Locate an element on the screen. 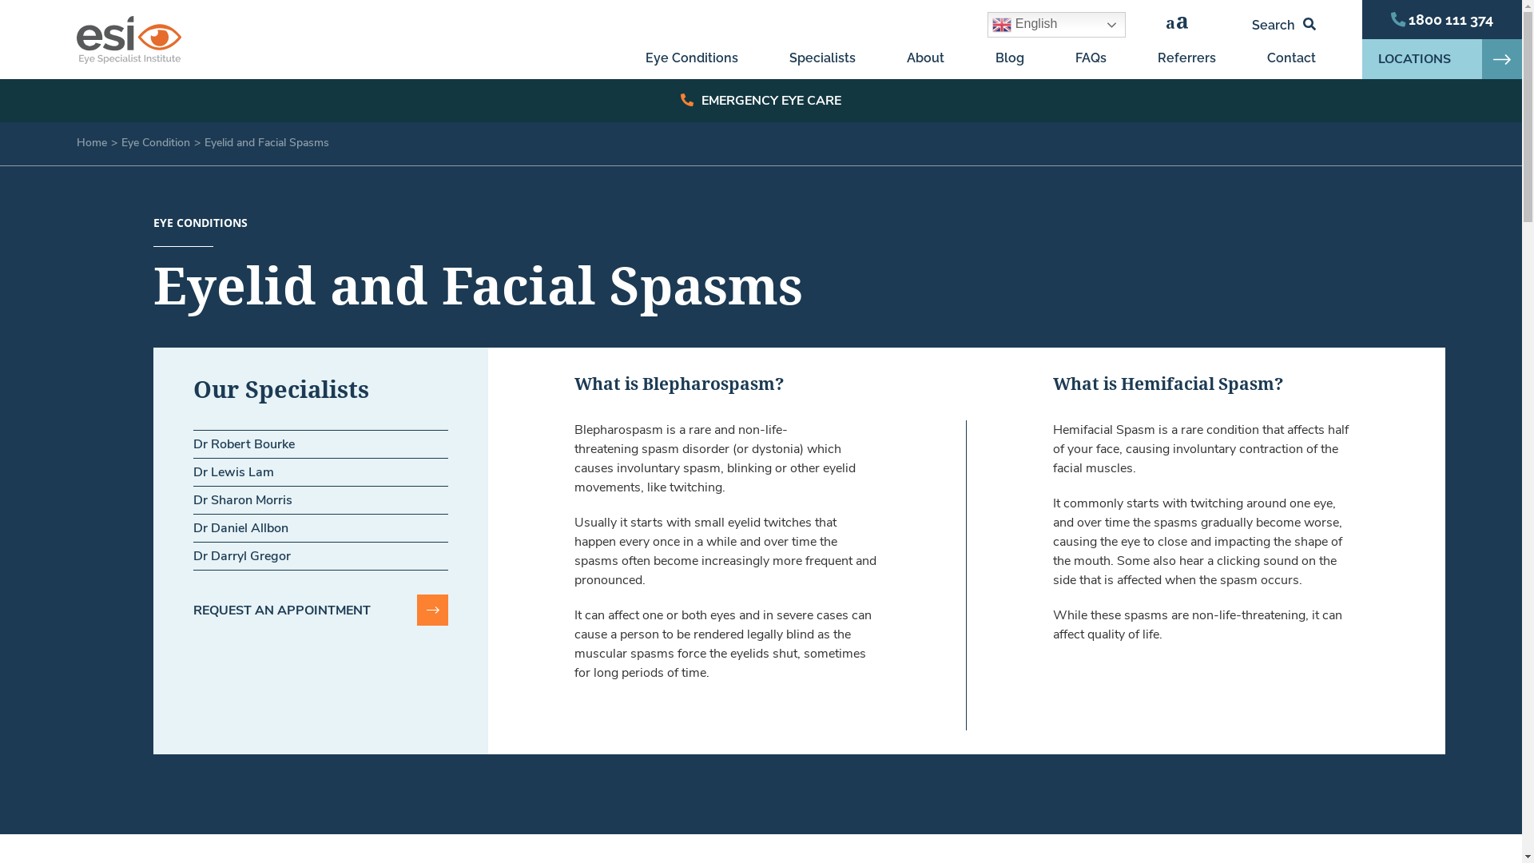 The image size is (1534, 863). Contact is located at coordinates (1291, 60).